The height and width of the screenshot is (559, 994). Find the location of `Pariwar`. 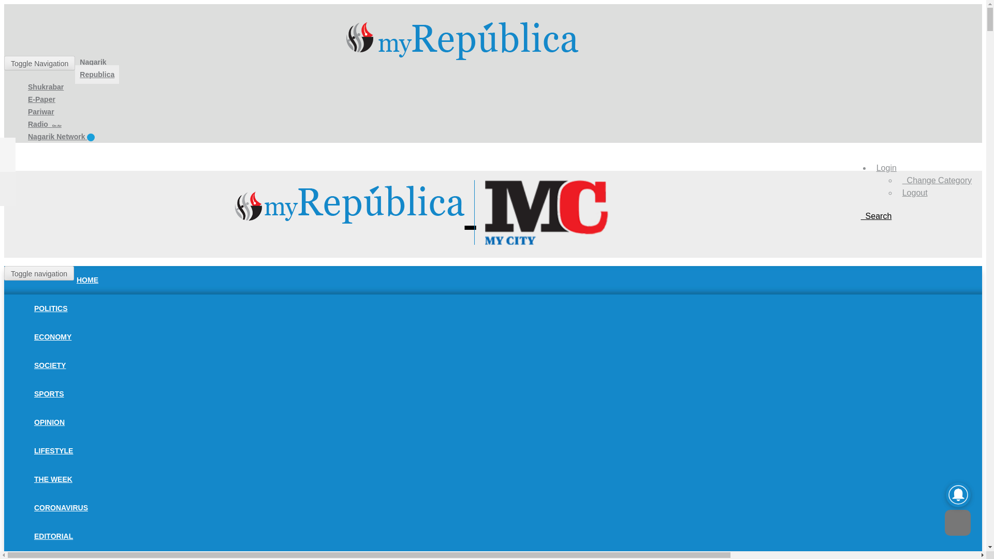

Pariwar is located at coordinates (40, 112).